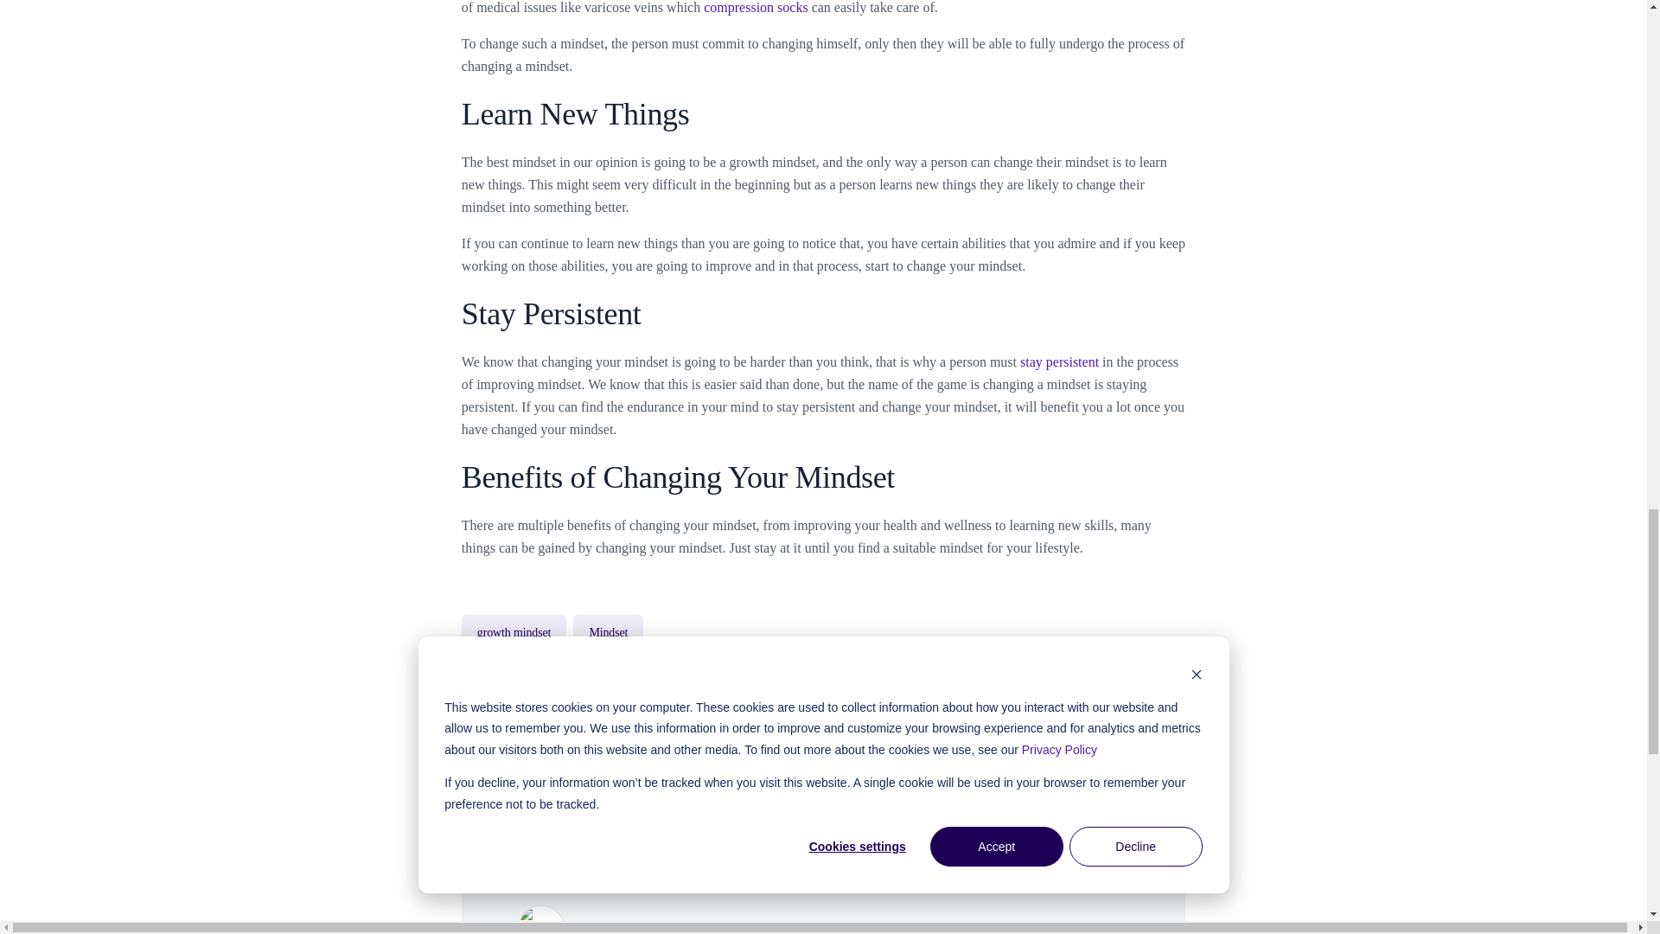 This screenshot has width=1660, height=934. Describe the element at coordinates (1100, 770) in the screenshot. I see `Twitter` at that location.